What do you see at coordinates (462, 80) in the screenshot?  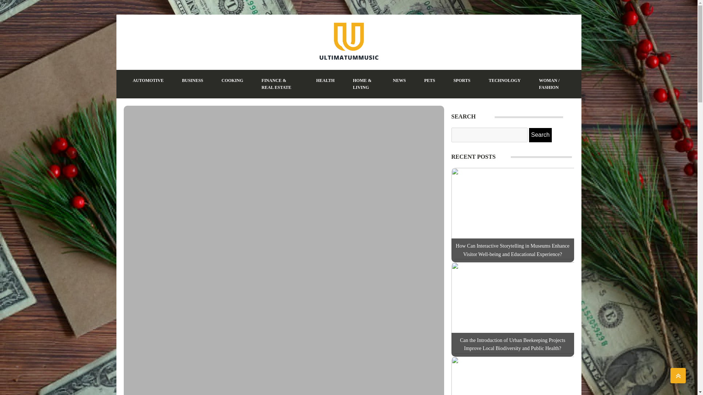 I see `SPORTS` at bounding box center [462, 80].